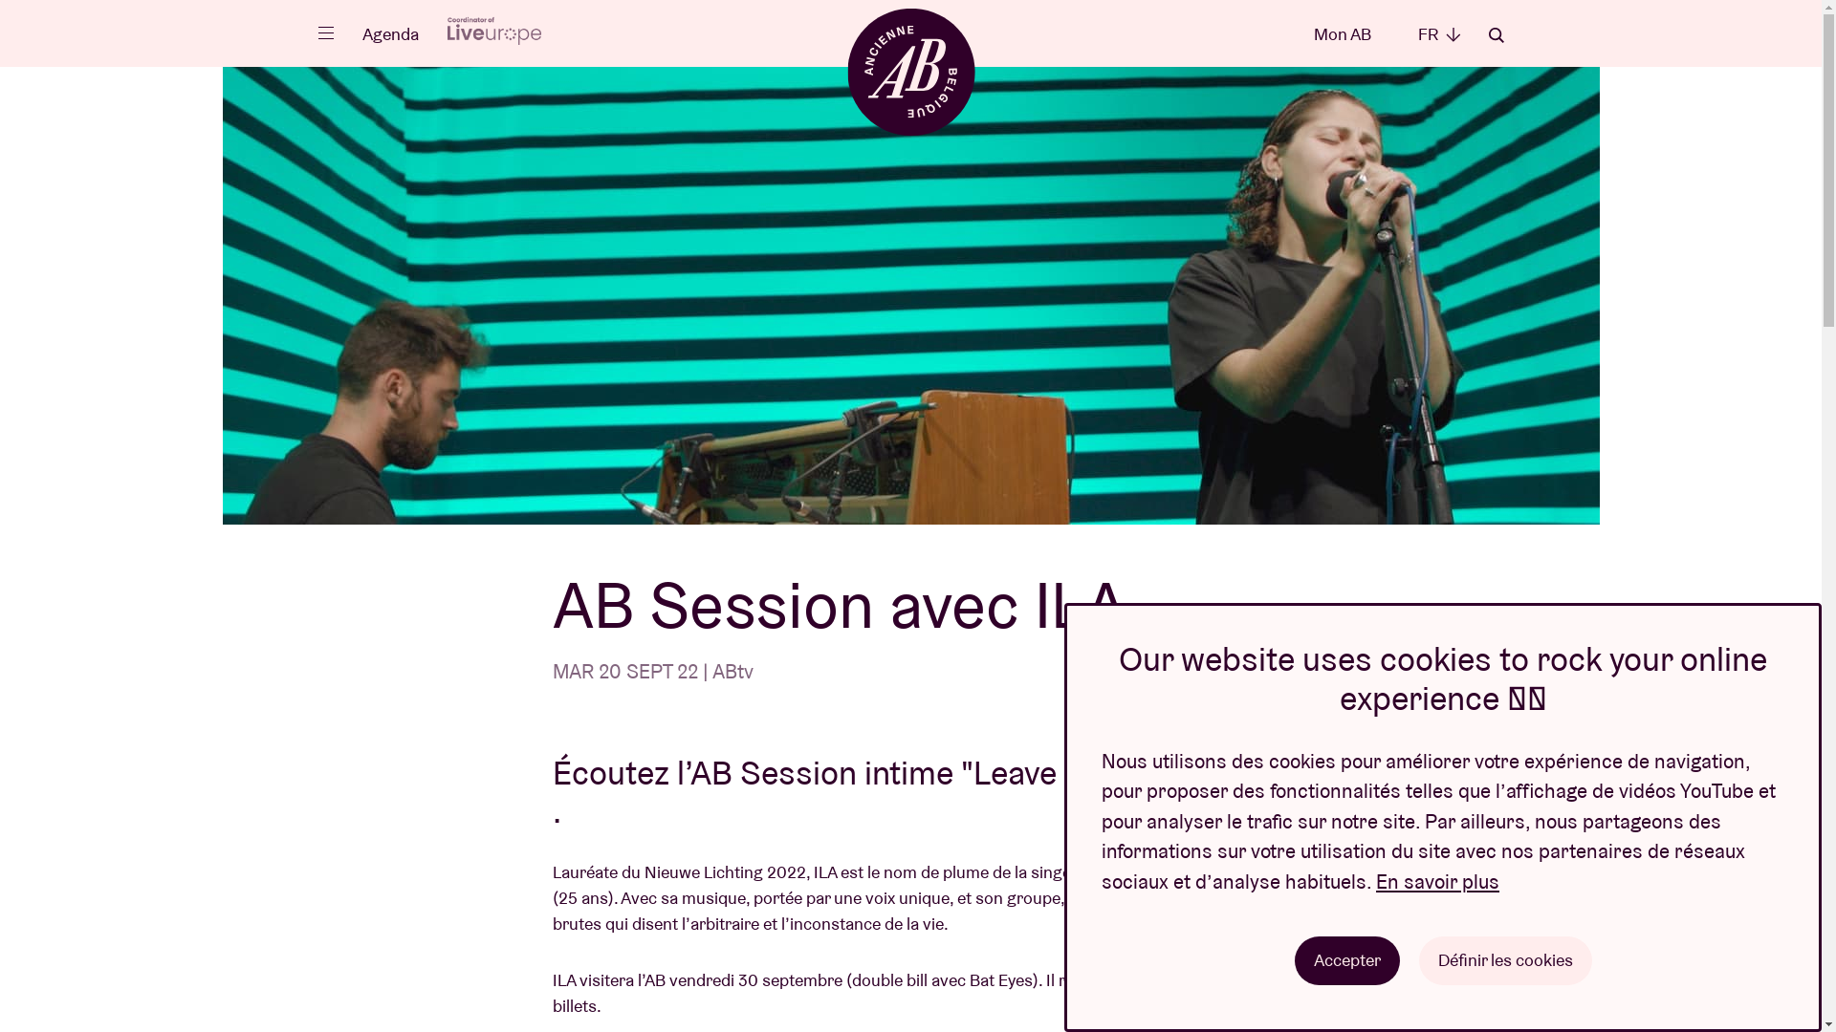  Describe the element at coordinates (1438, 34) in the screenshot. I see `FR` at that location.